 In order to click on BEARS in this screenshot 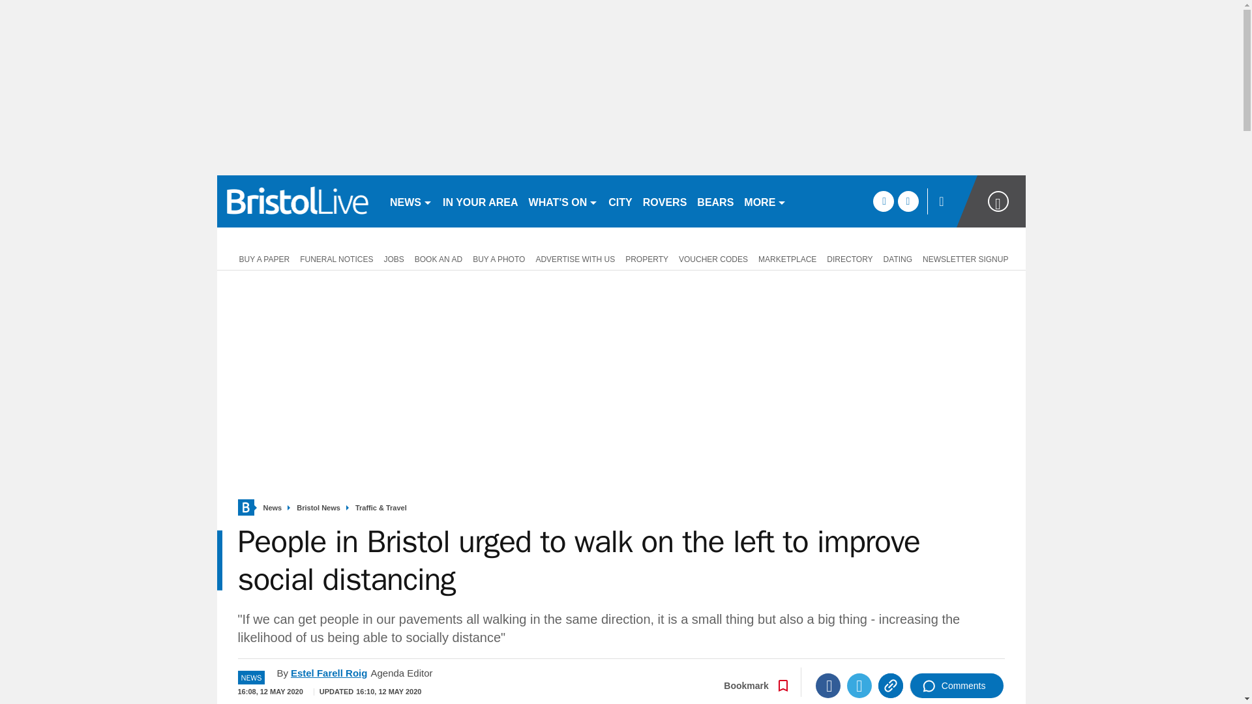, I will do `click(715, 201)`.